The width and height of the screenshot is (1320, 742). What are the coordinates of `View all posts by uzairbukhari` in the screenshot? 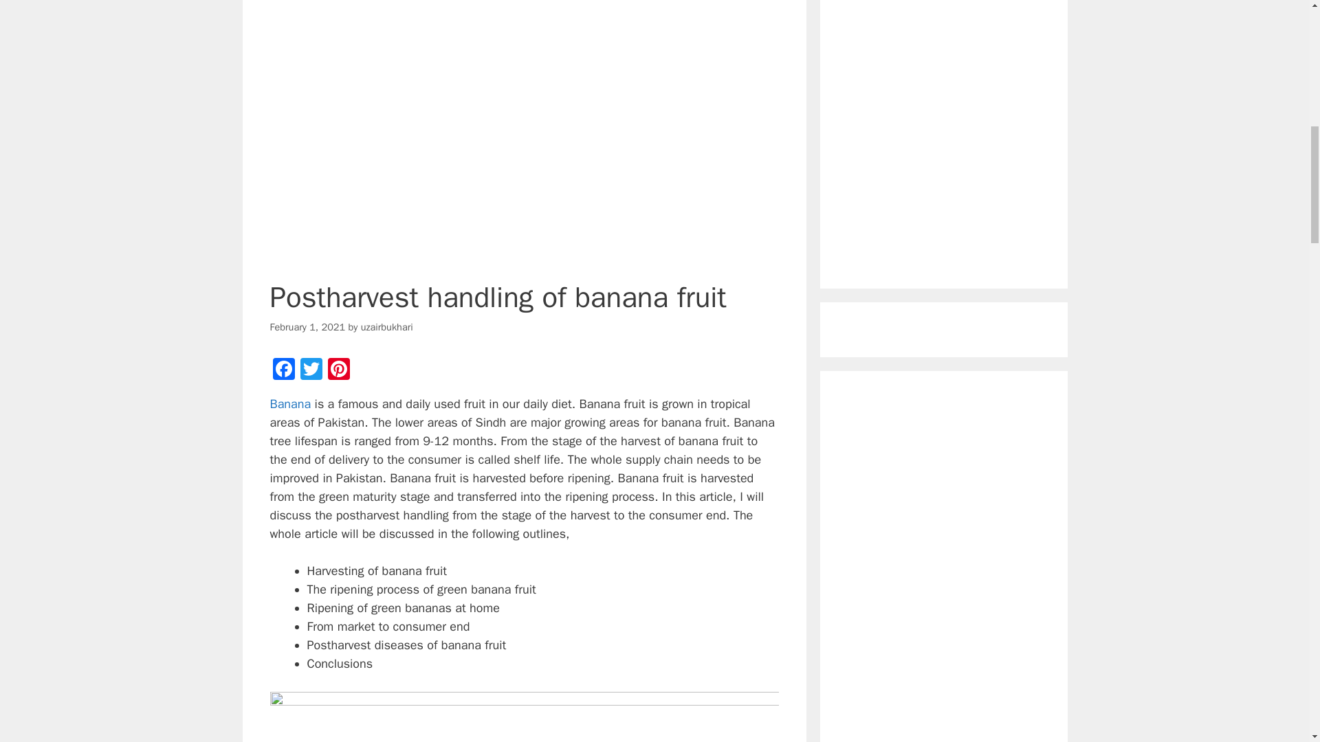 It's located at (386, 326).